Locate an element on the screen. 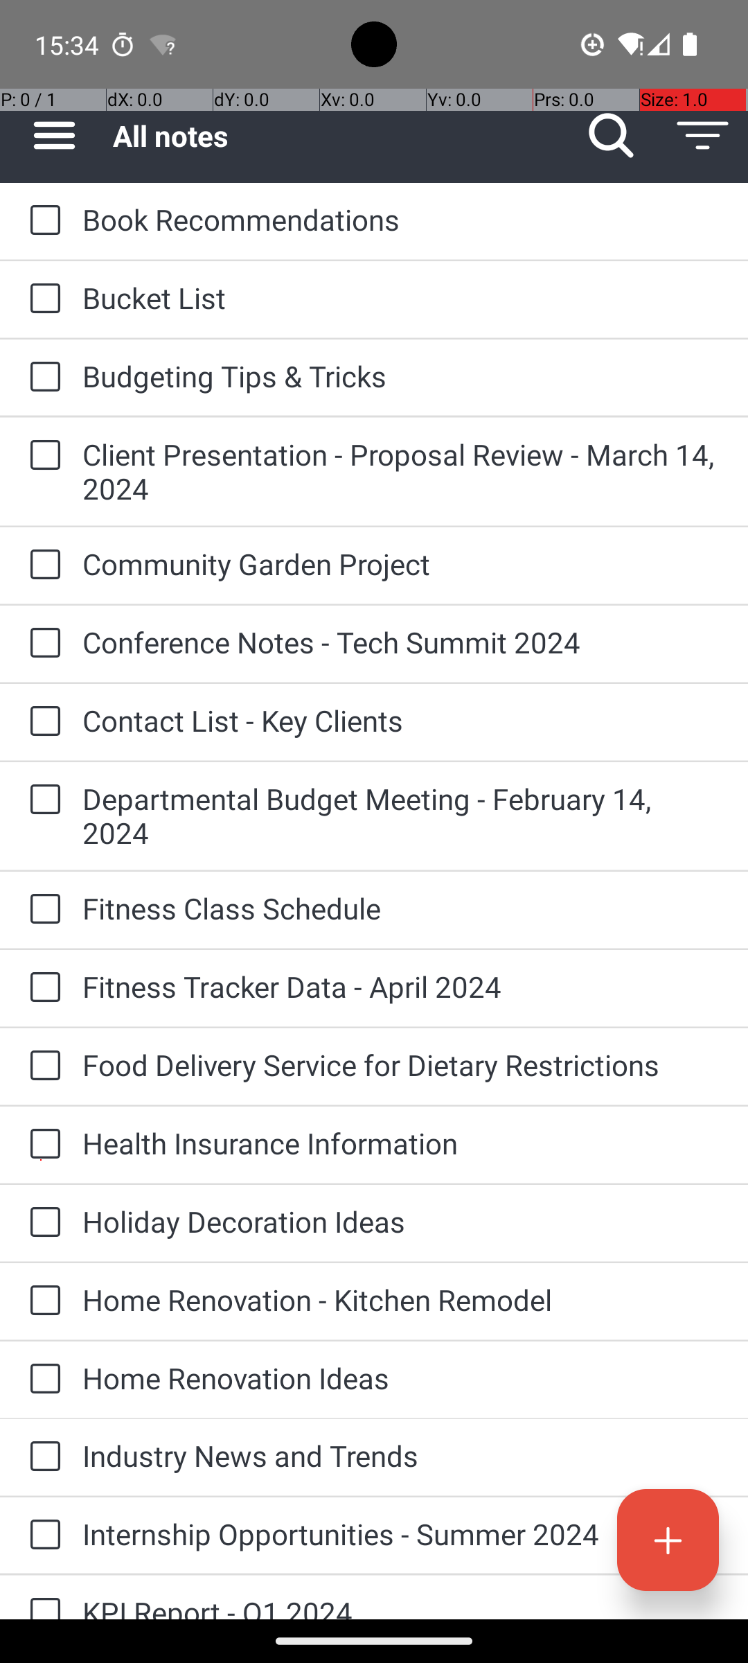  Bucket List is located at coordinates (402, 298).